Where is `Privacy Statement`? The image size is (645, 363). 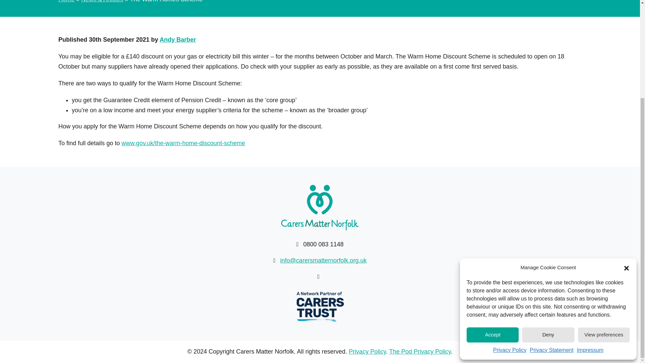
Privacy Statement is located at coordinates (551, 220).